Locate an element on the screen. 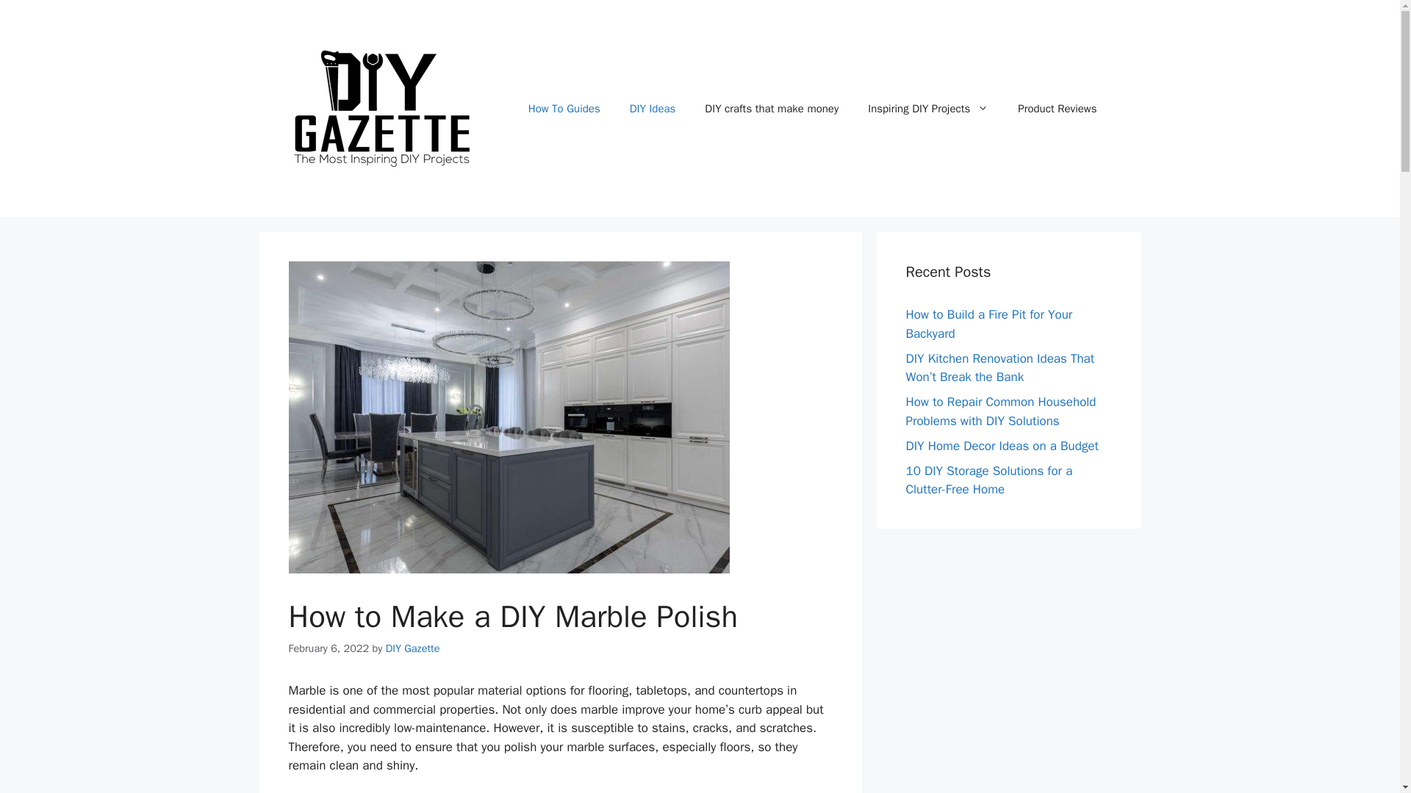 This screenshot has width=1411, height=793. DIY Ideas is located at coordinates (653, 109).